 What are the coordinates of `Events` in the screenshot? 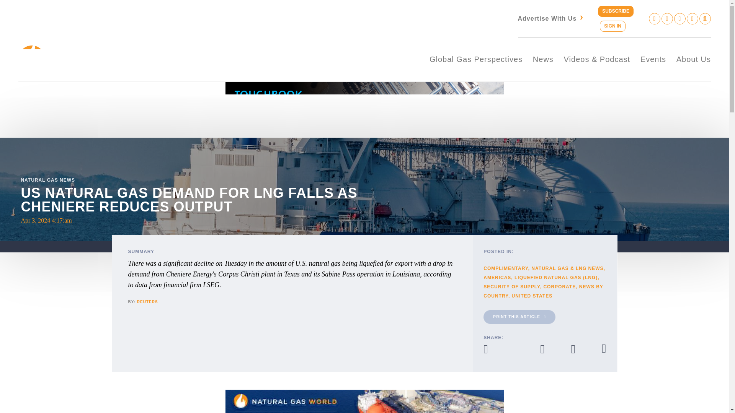 It's located at (653, 59).